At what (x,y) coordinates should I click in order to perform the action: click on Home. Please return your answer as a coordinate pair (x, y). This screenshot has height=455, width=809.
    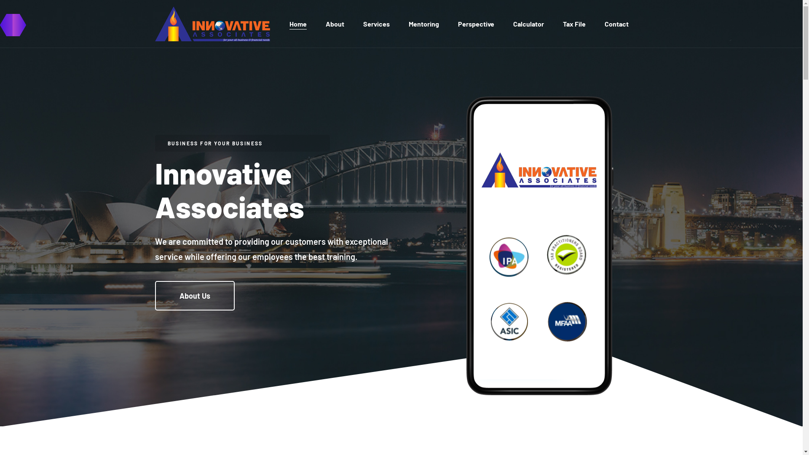
    Looking at the image, I should click on (297, 24).